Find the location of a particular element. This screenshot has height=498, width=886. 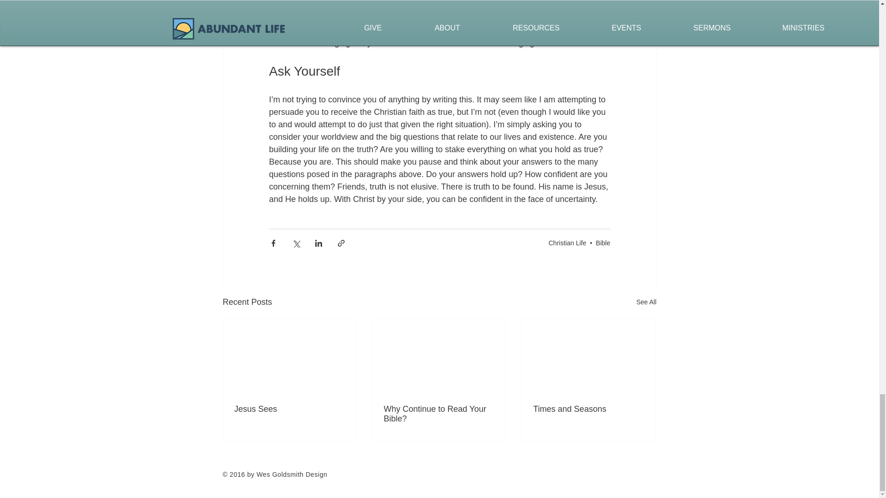

Christian Life is located at coordinates (568, 243).